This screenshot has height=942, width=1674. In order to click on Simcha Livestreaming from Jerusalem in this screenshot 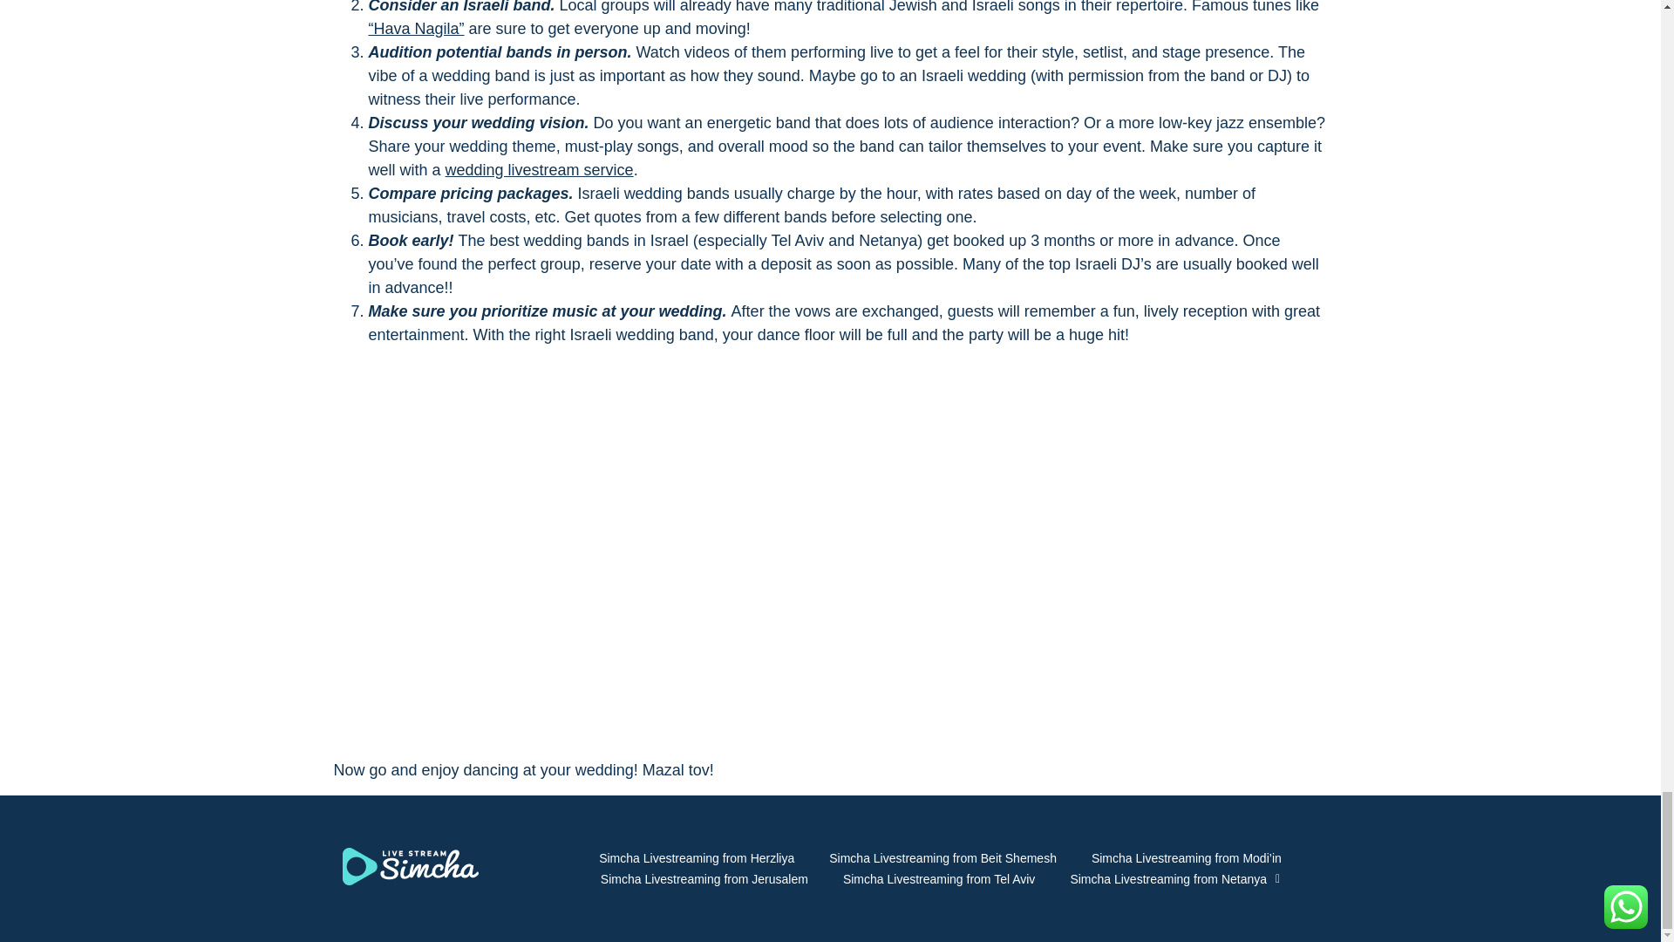, I will do `click(704, 878)`.